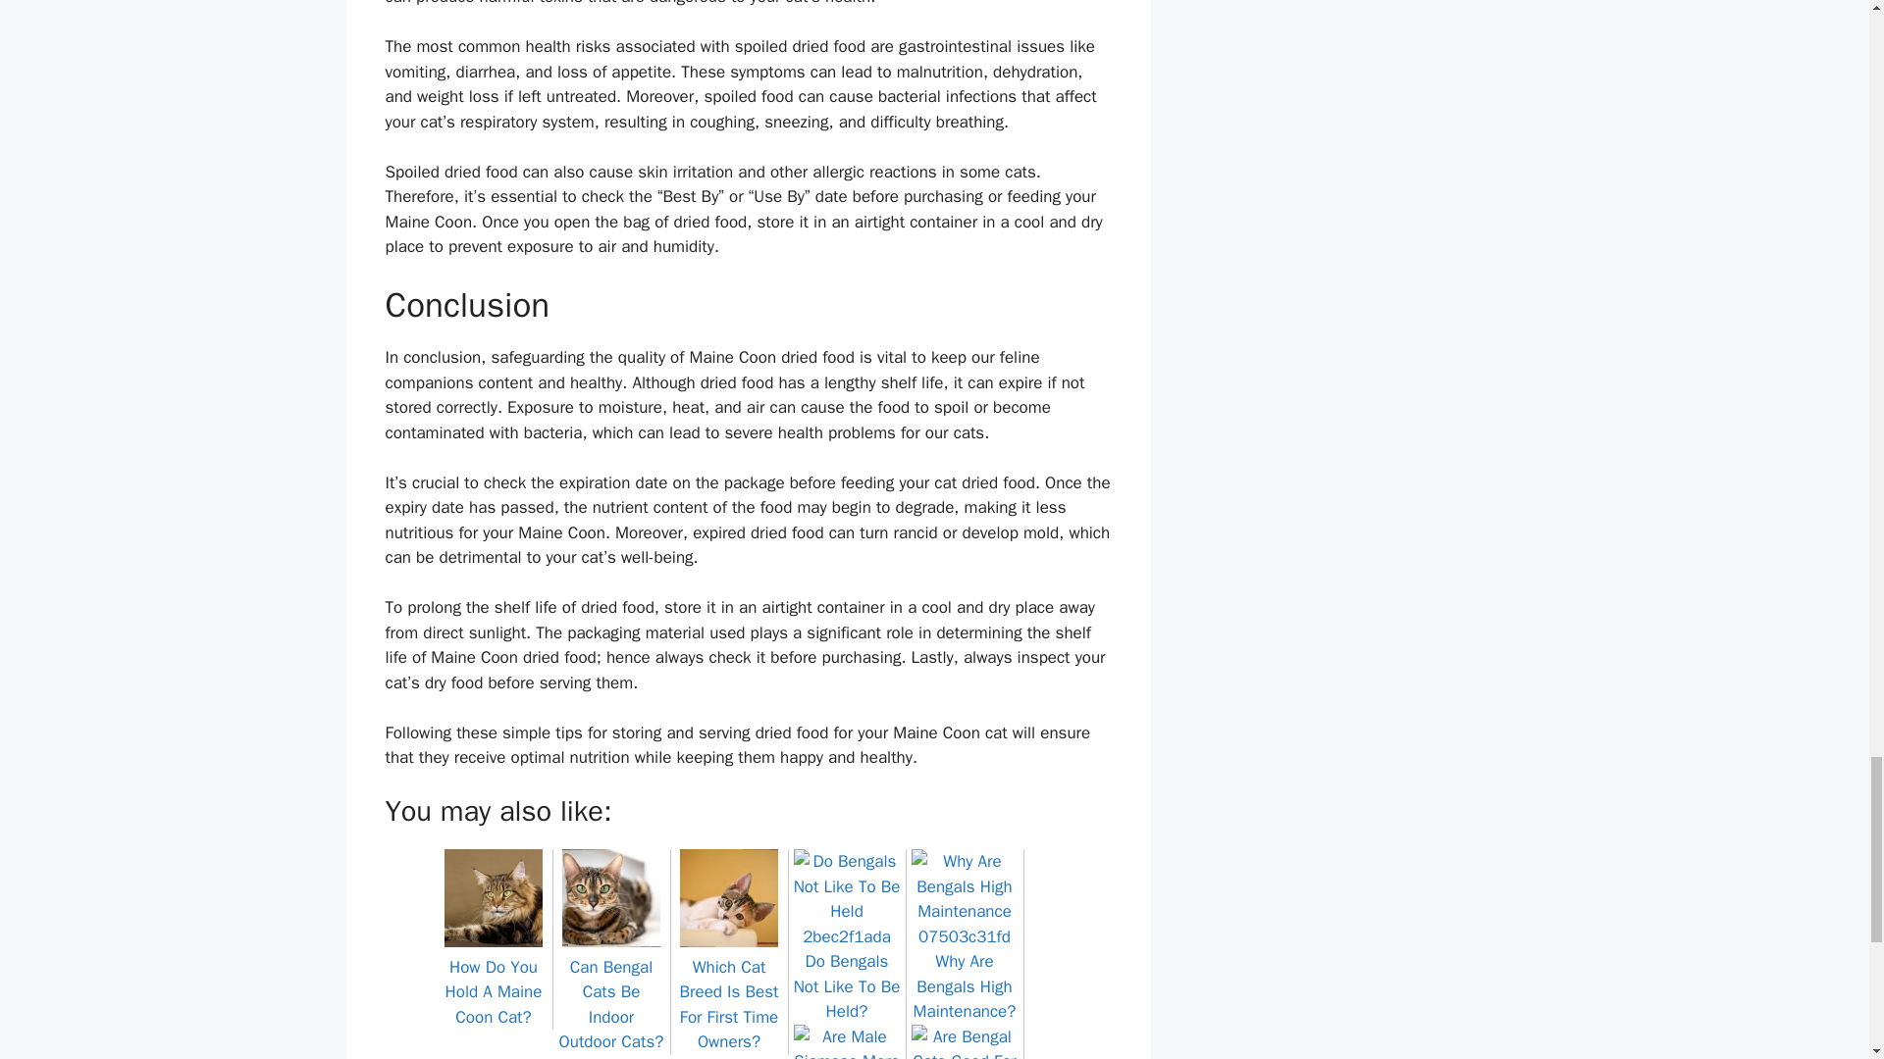 Image resolution: width=1884 pixels, height=1059 pixels. What do you see at coordinates (964, 1041) in the screenshot?
I see `Are Bengal Cats Good For First Time Cat Owners? 7` at bounding box center [964, 1041].